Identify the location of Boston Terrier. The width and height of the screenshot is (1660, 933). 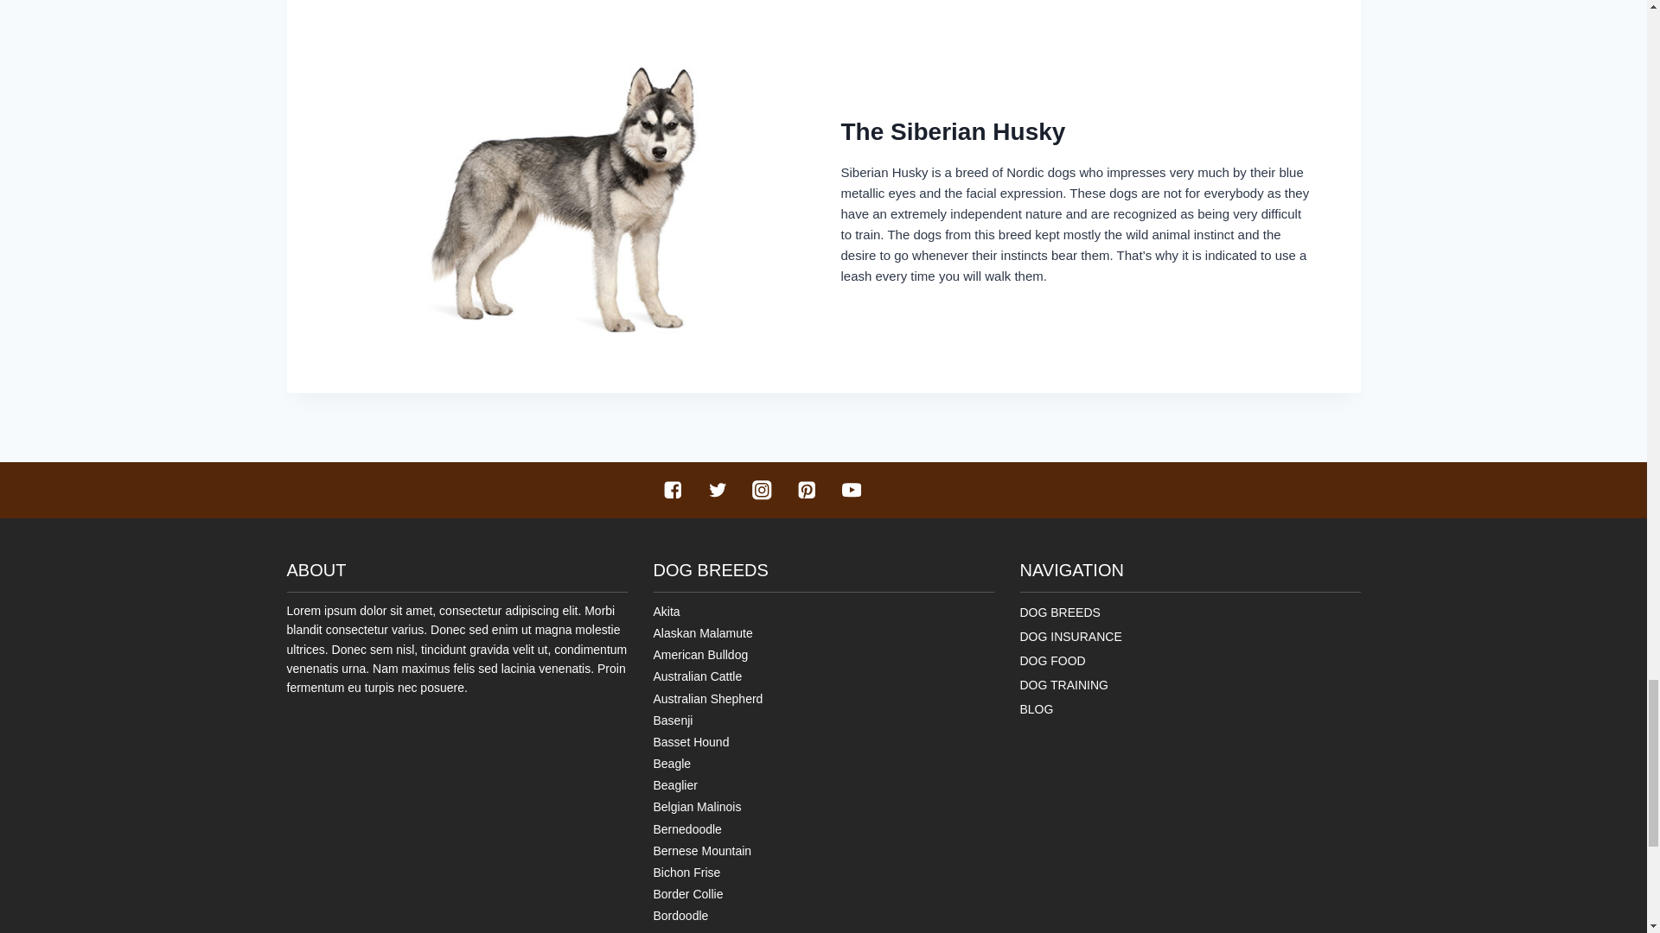
(691, 931).